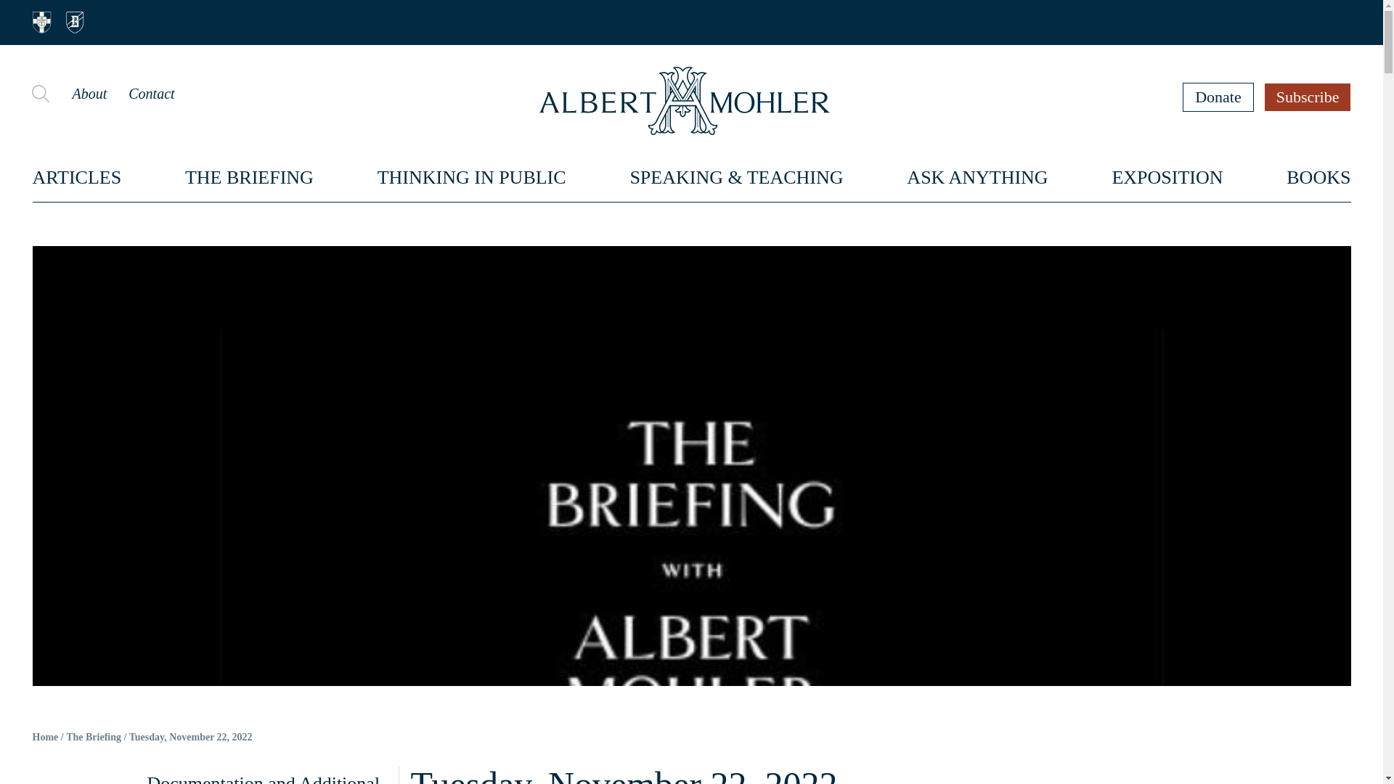 The height and width of the screenshot is (784, 1394). Describe the element at coordinates (1166, 177) in the screenshot. I see `EXPOSITION` at that location.